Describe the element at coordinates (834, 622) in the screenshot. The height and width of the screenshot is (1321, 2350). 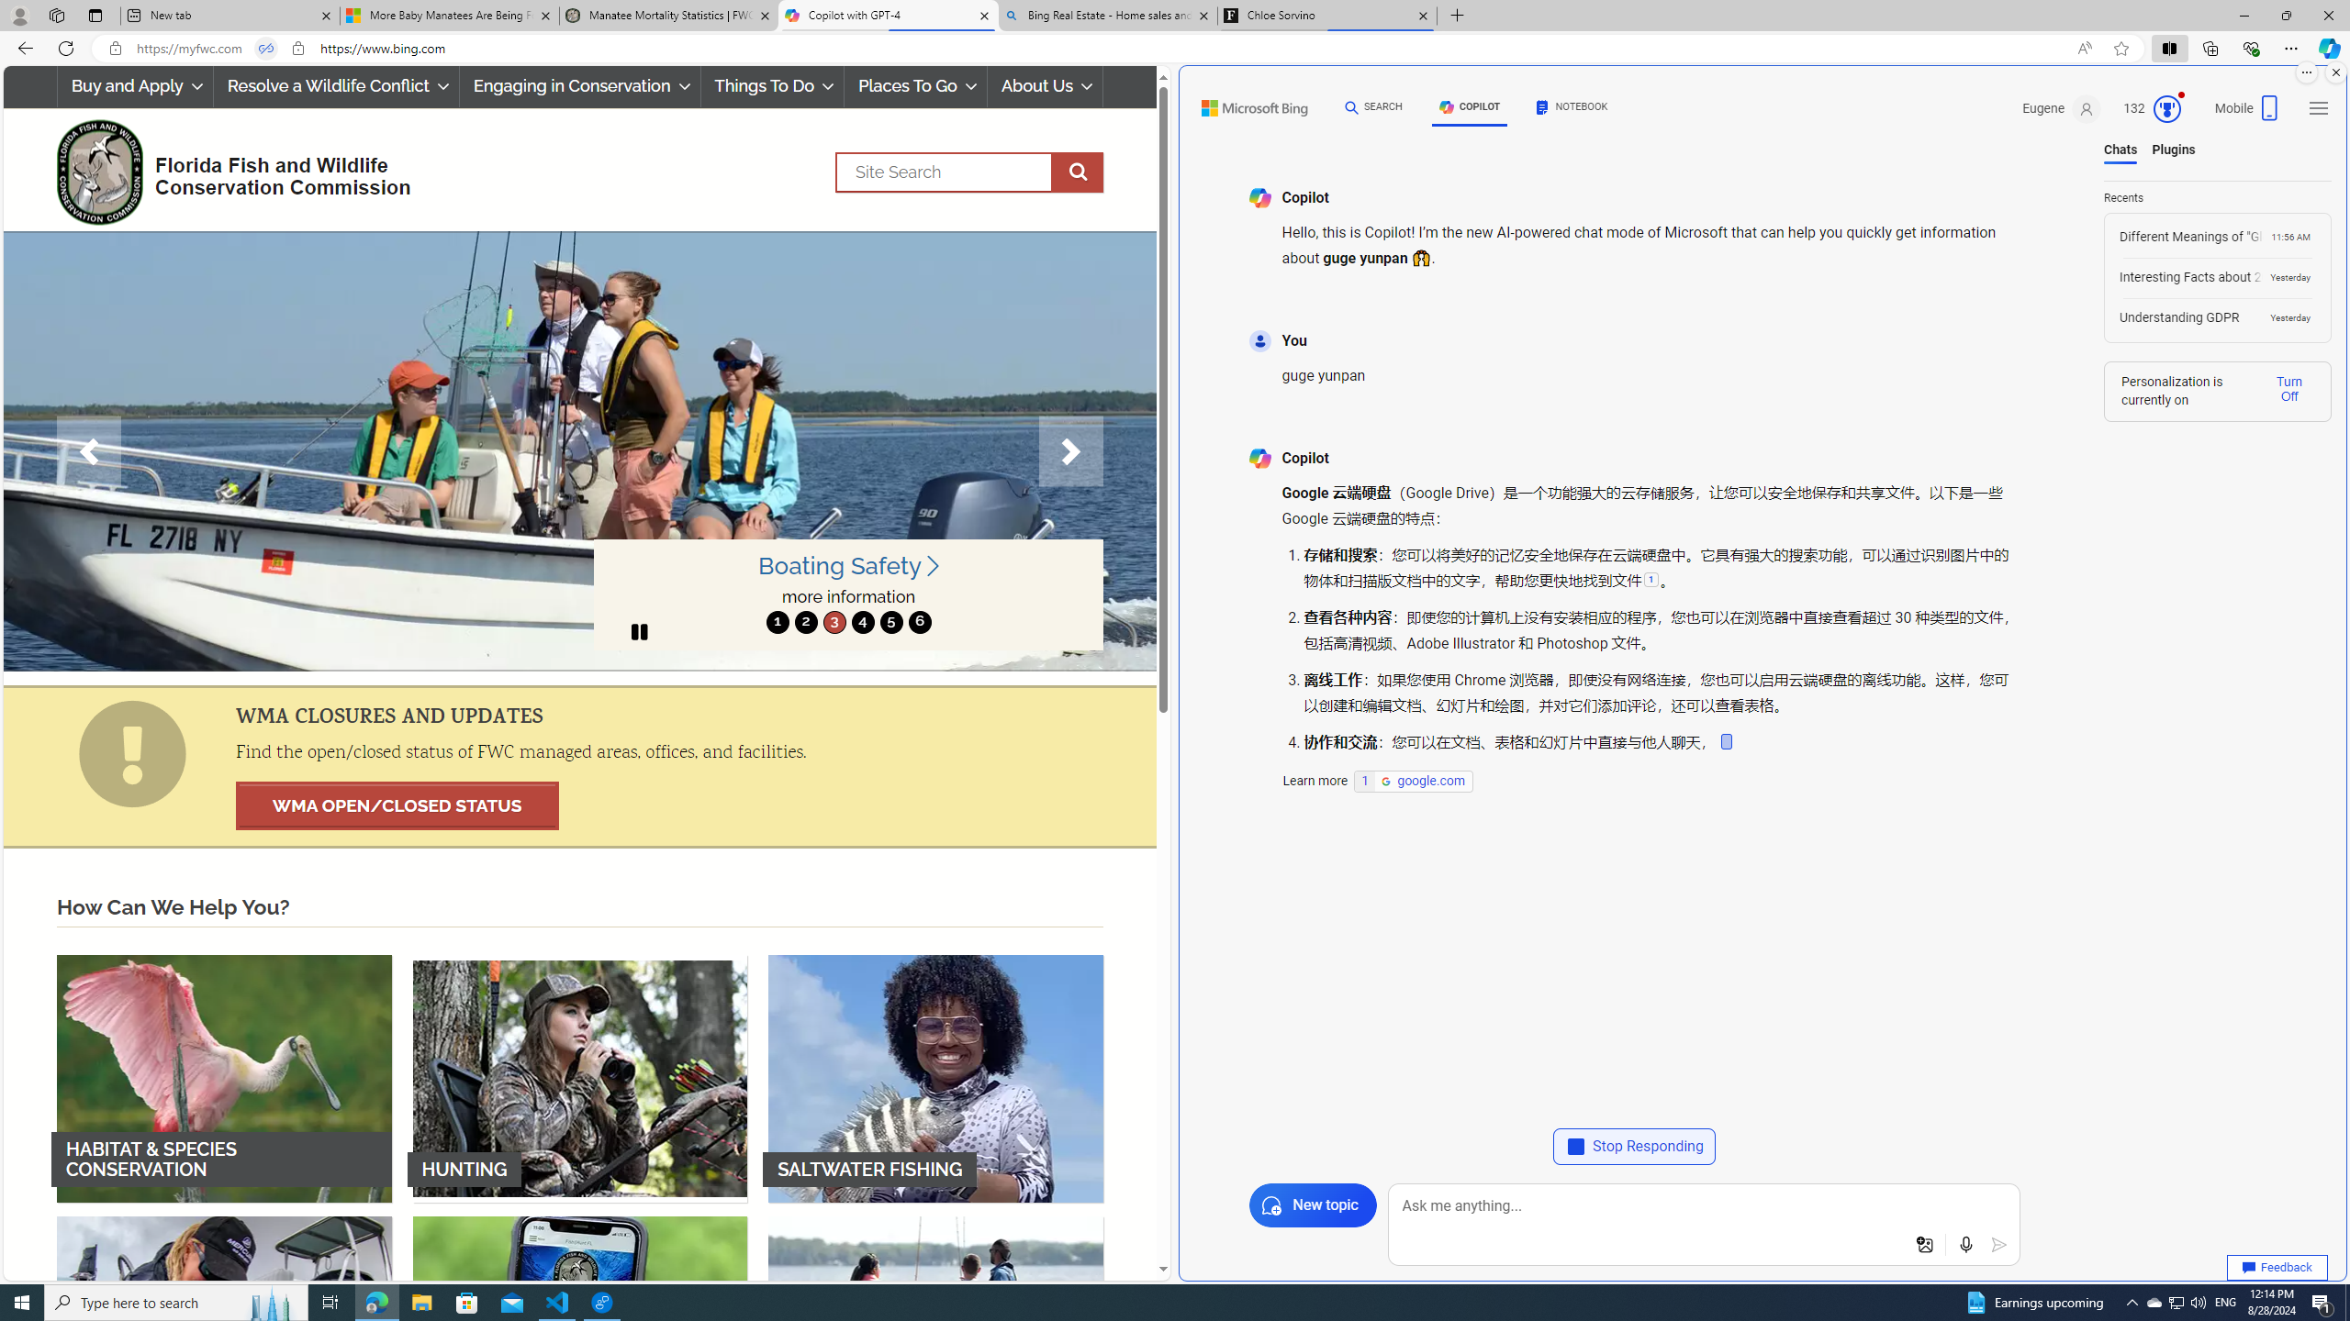
I see `move to slide 3` at that location.